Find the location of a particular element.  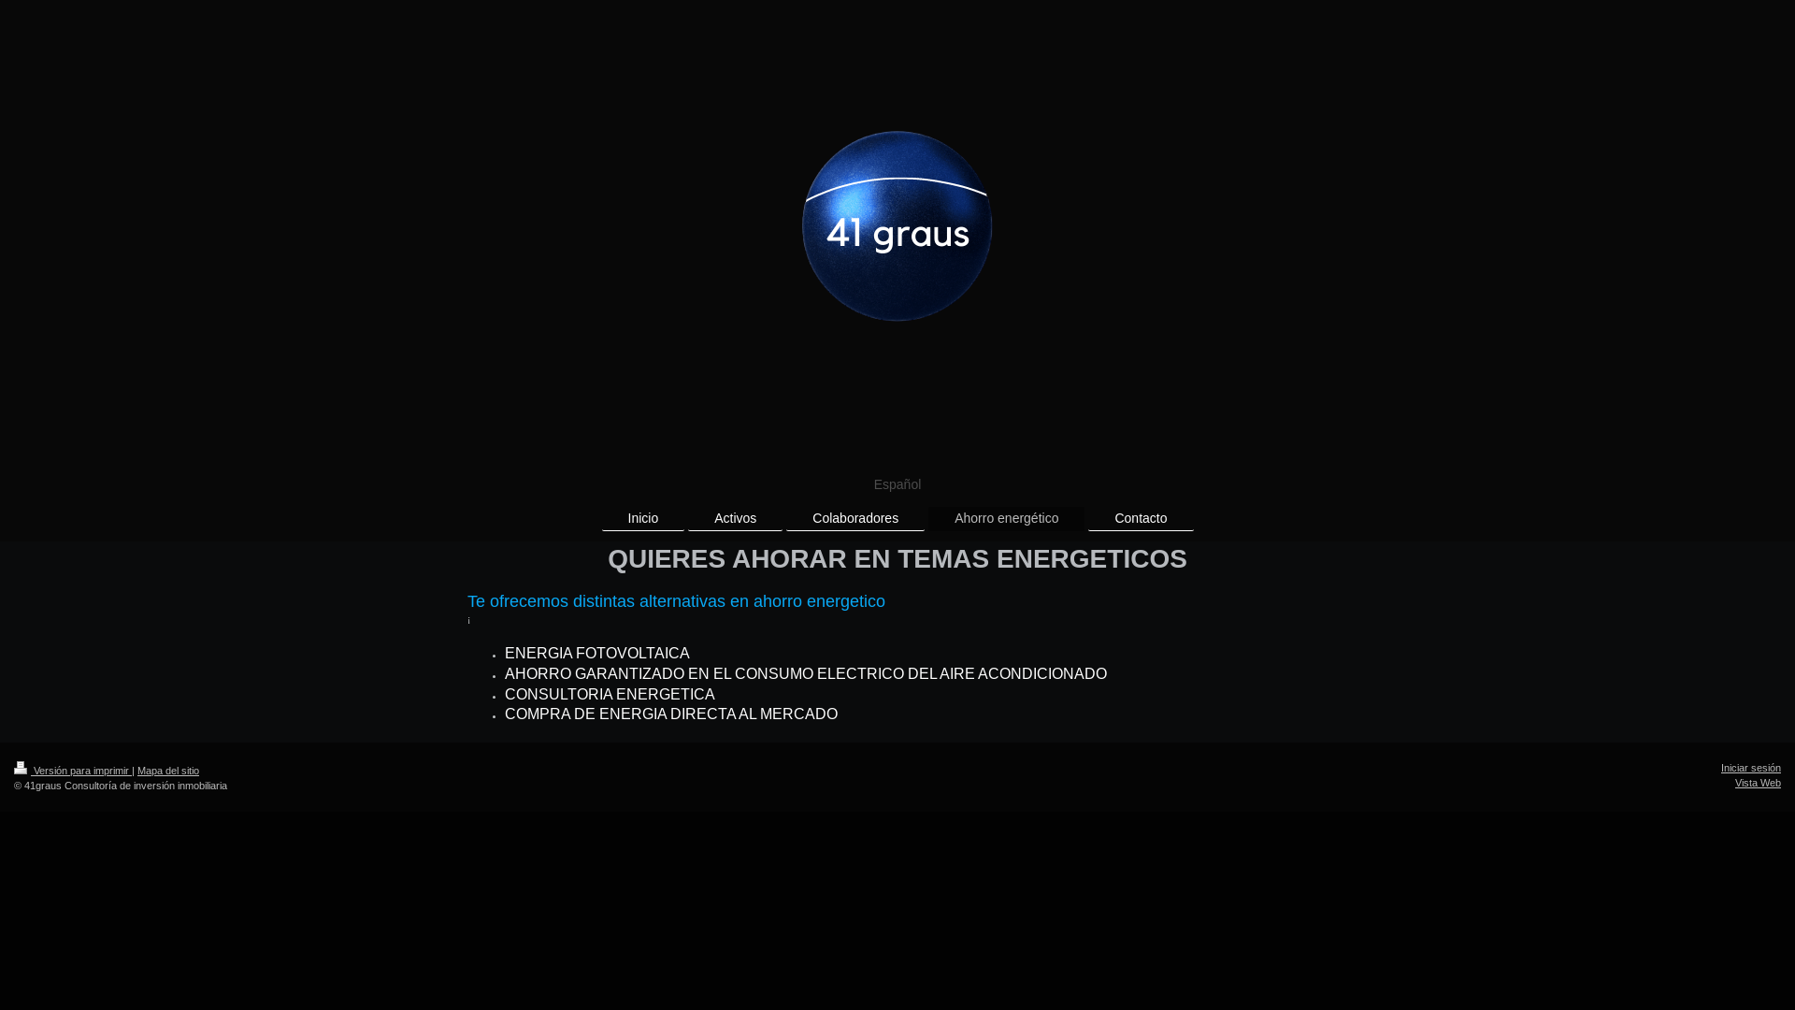

Mapa del sitio is located at coordinates (168, 771).